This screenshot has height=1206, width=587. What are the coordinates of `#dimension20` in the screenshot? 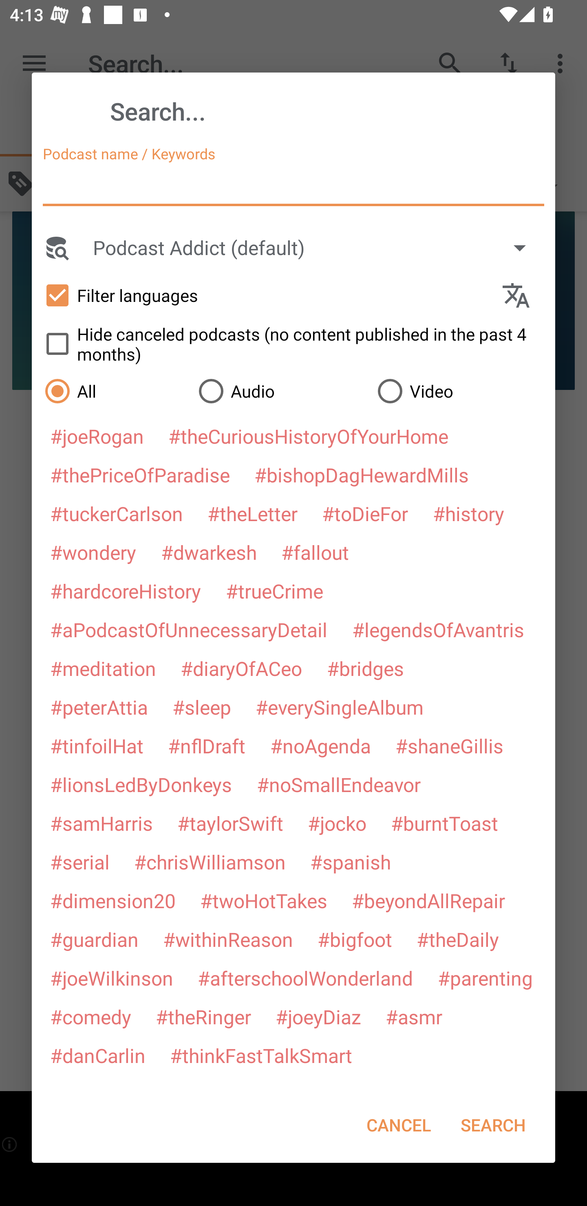 It's located at (113, 900).